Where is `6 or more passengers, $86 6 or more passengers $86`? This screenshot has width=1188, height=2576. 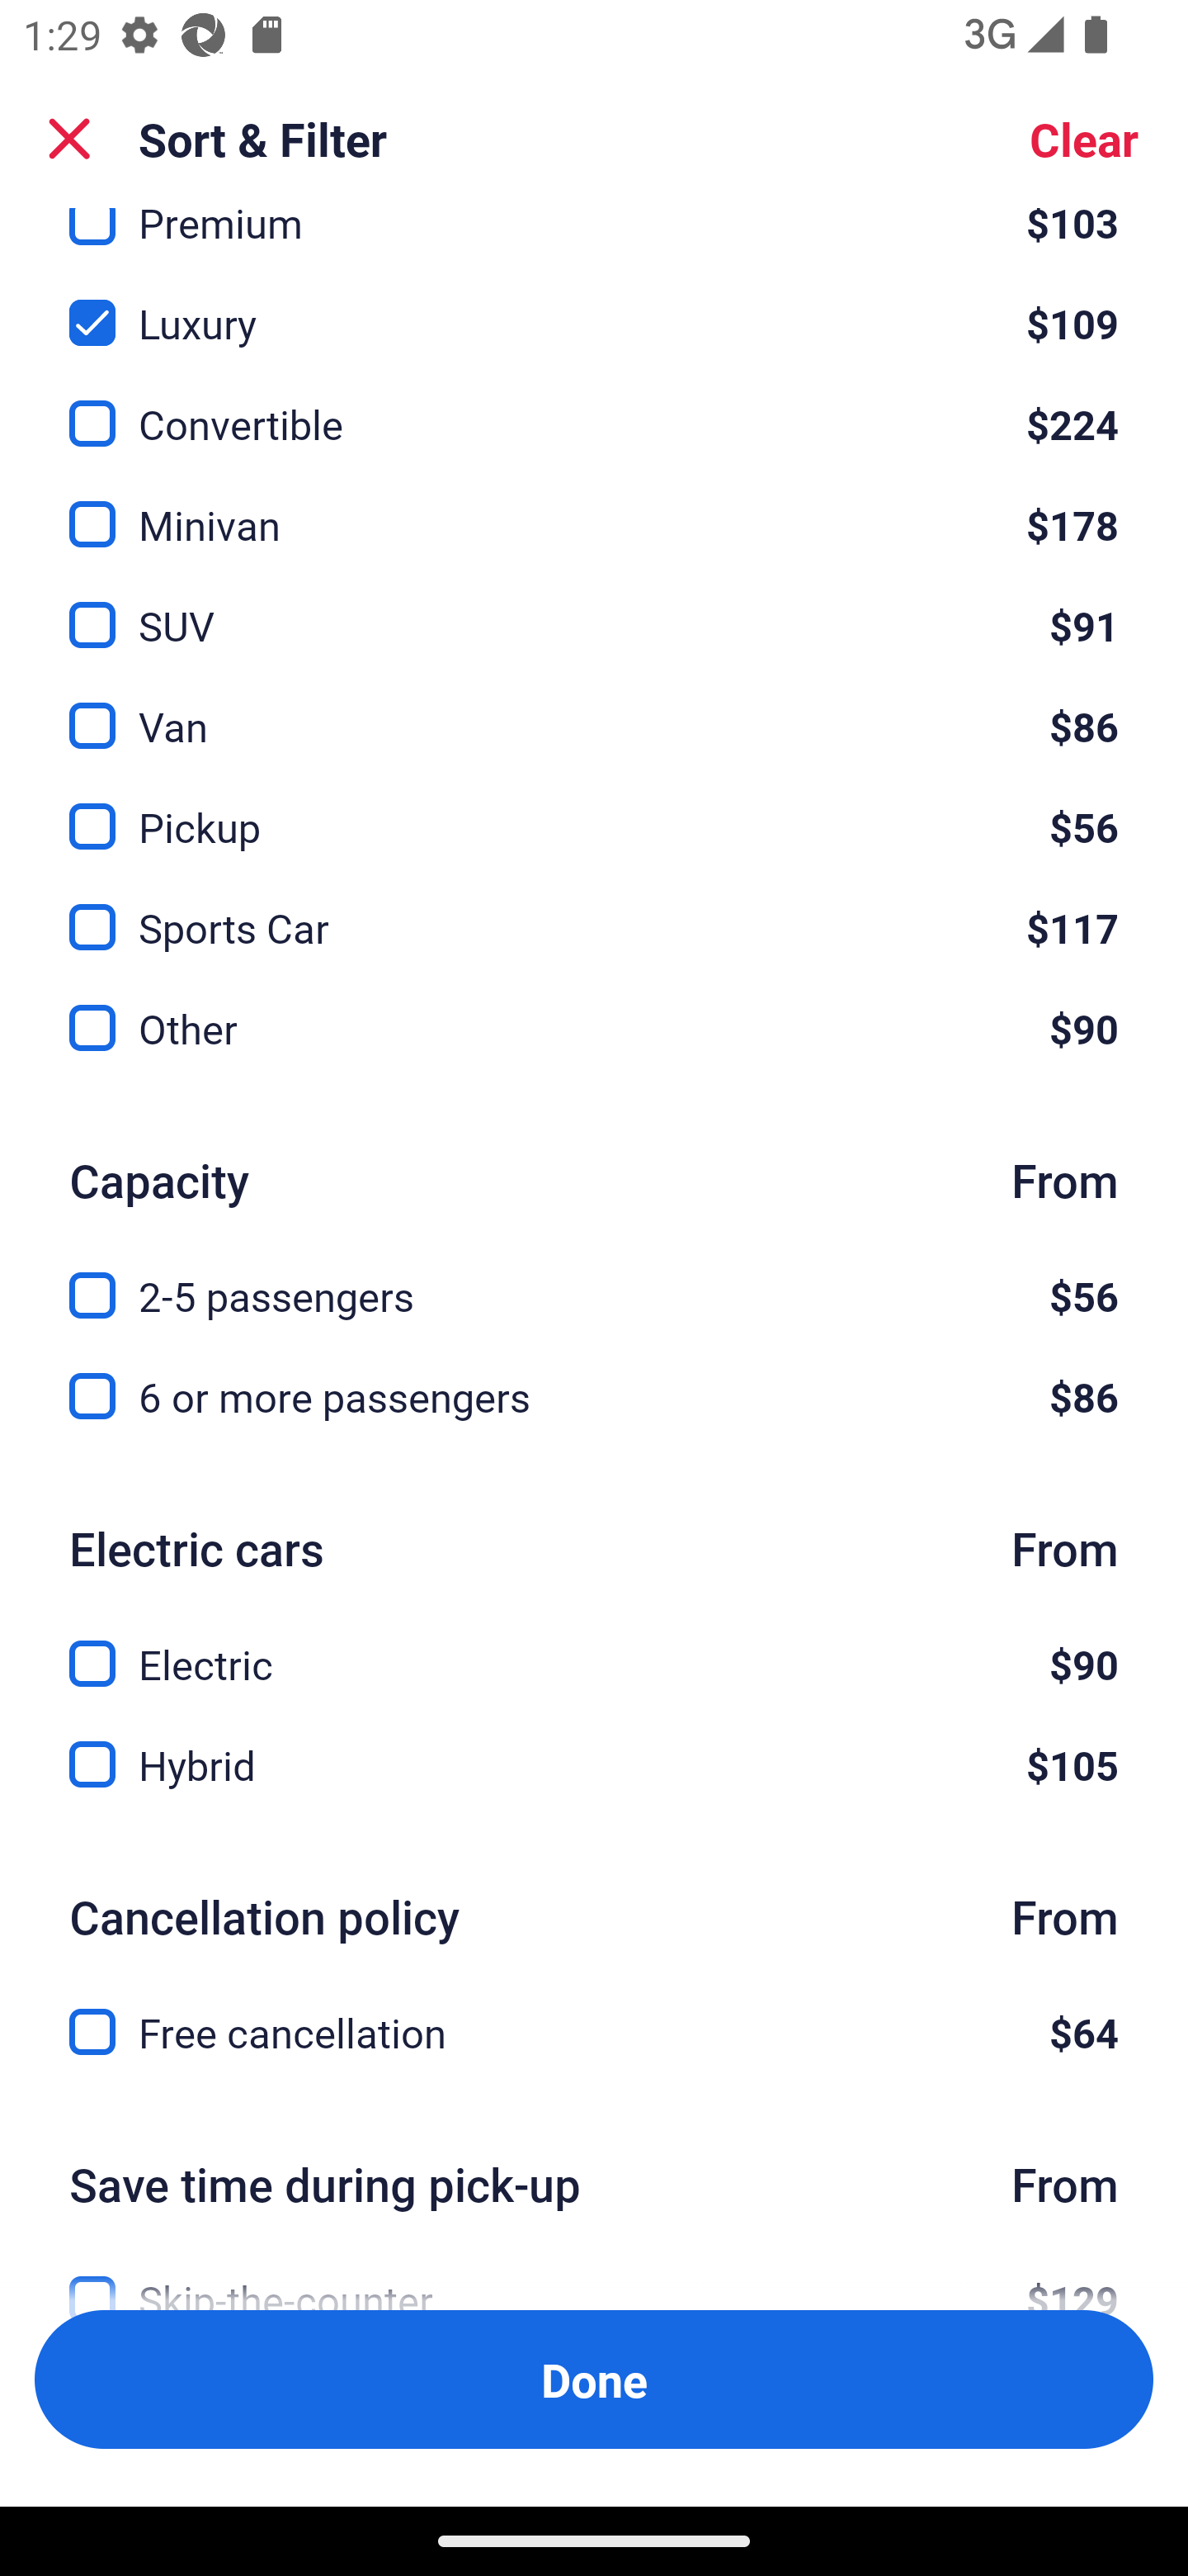 6 or more passengers, $86 6 or more passengers $86 is located at coordinates (594, 1395).